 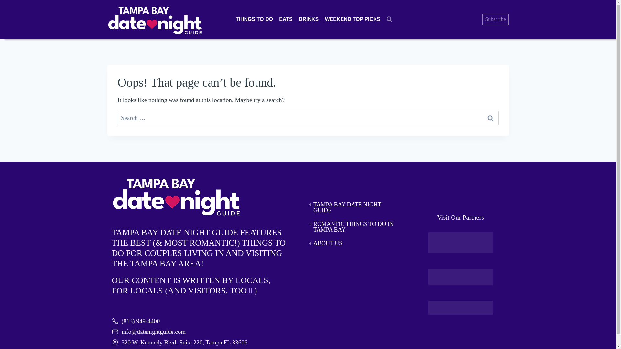 I want to click on TAMPA BAY DATE NIGHT GUIDE, so click(x=352, y=207).